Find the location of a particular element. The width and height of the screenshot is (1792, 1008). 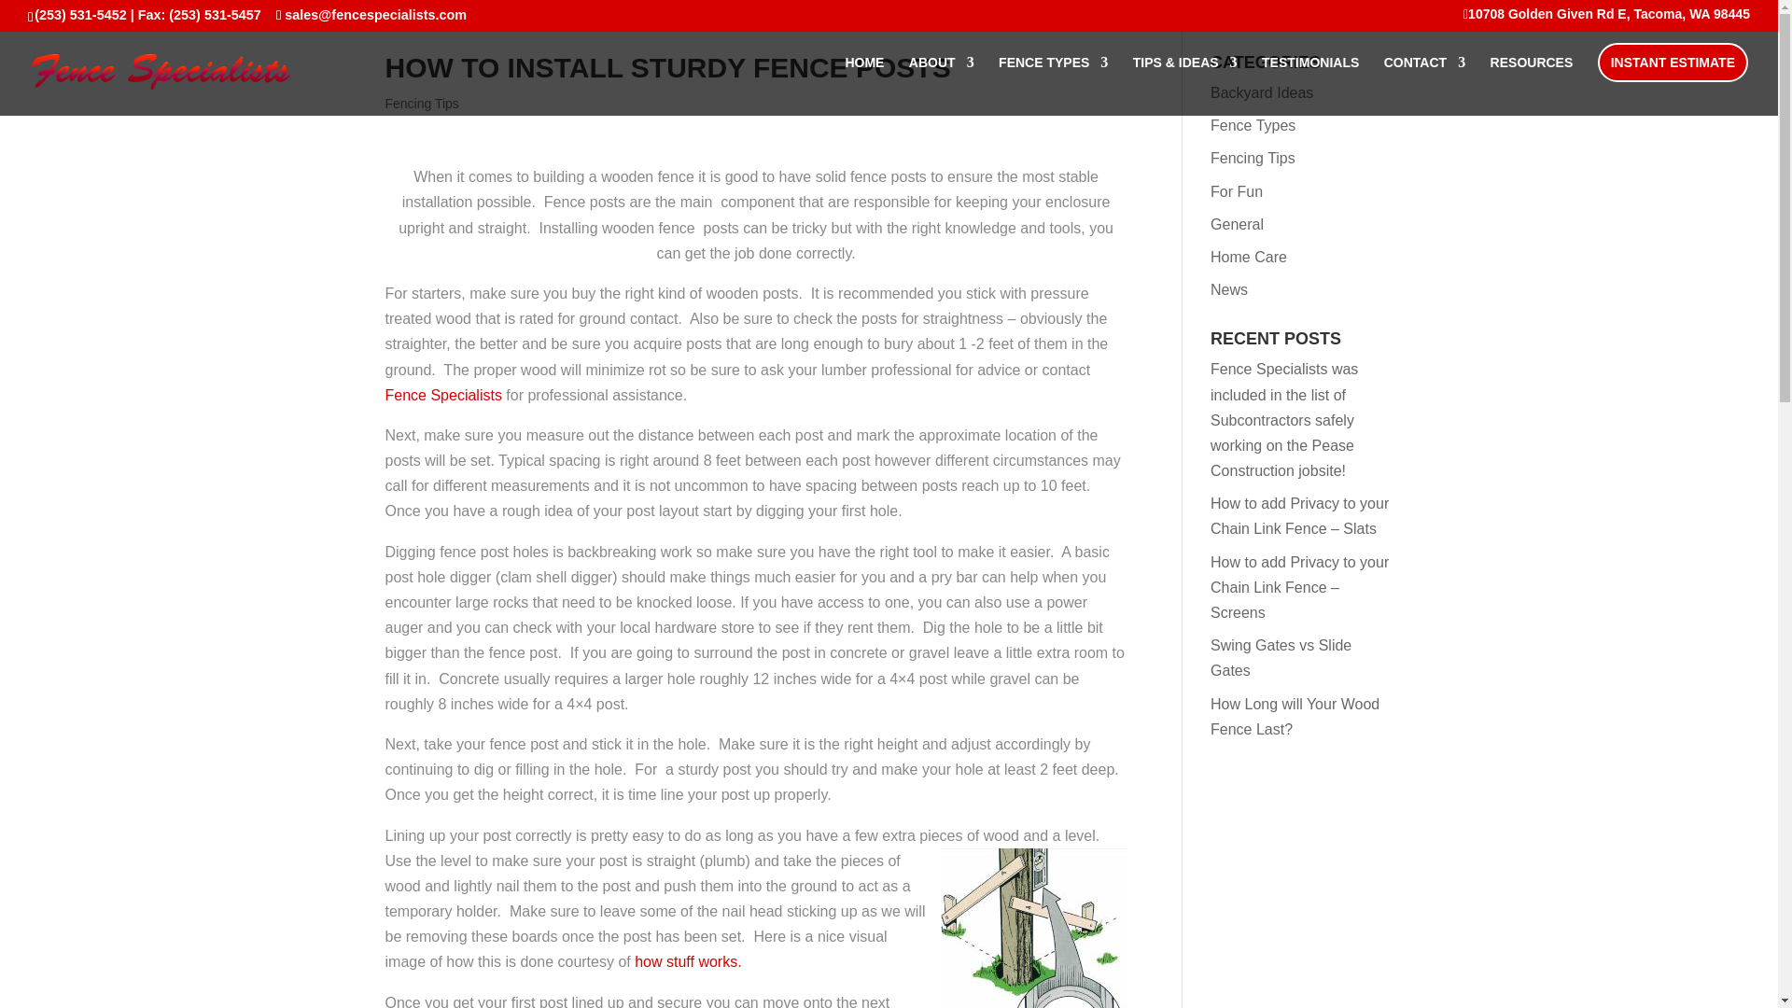

INSTANT ESTIMATE is located at coordinates (1673, 62).